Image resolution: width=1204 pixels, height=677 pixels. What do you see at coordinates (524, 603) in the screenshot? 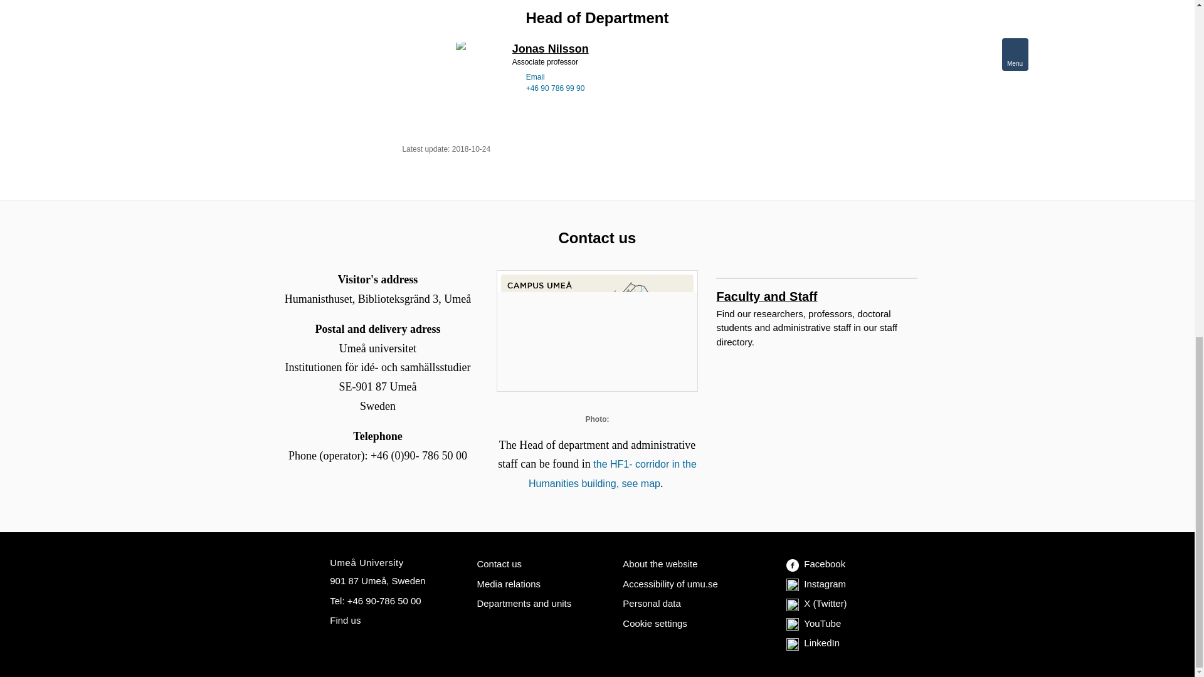
I see `Departments and units` at bounding box center [524, 603].